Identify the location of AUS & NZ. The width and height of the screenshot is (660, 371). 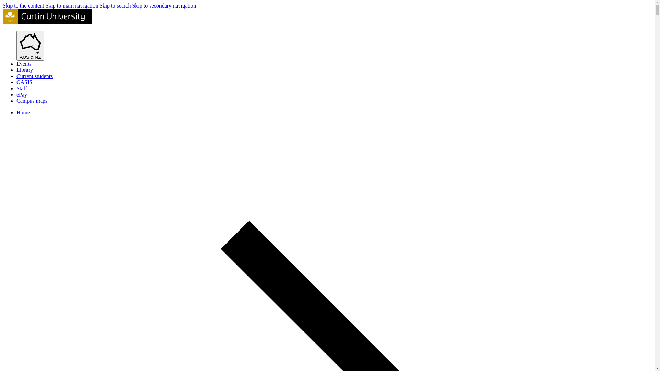
(30, 46).